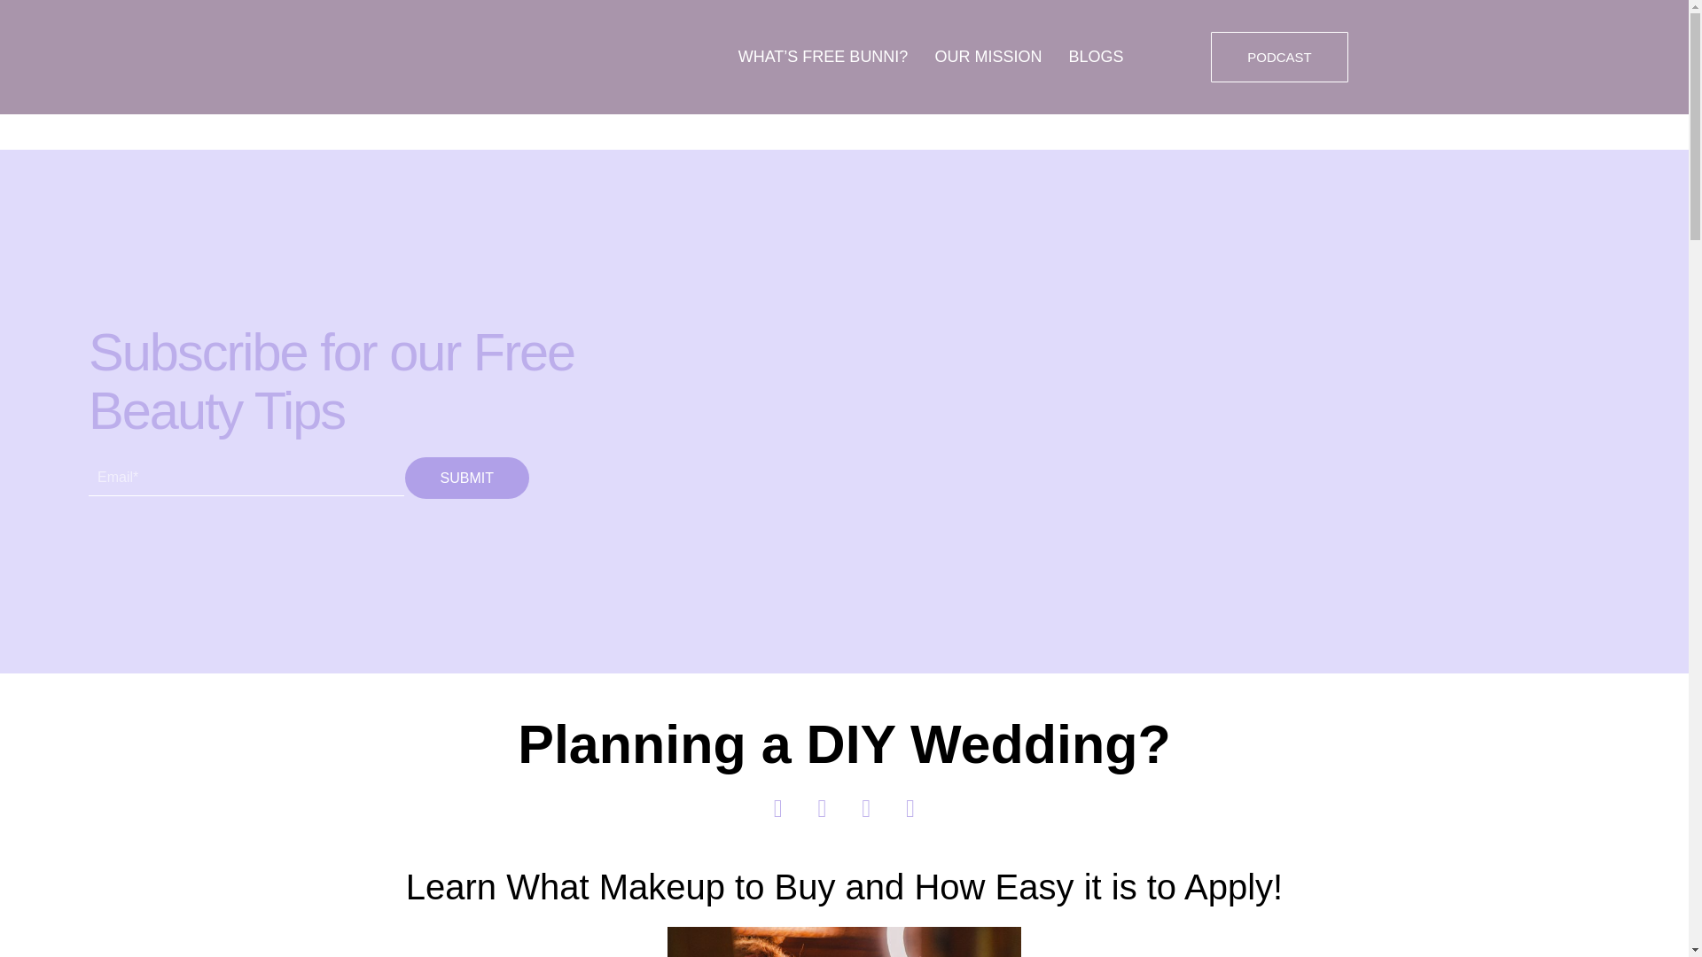 The width and height of the screenshot is (1702, 957). What do you see at coordinates (988, 57) in the screenshot?
I see `OUR MISSION` at bounding box center [988, 57].